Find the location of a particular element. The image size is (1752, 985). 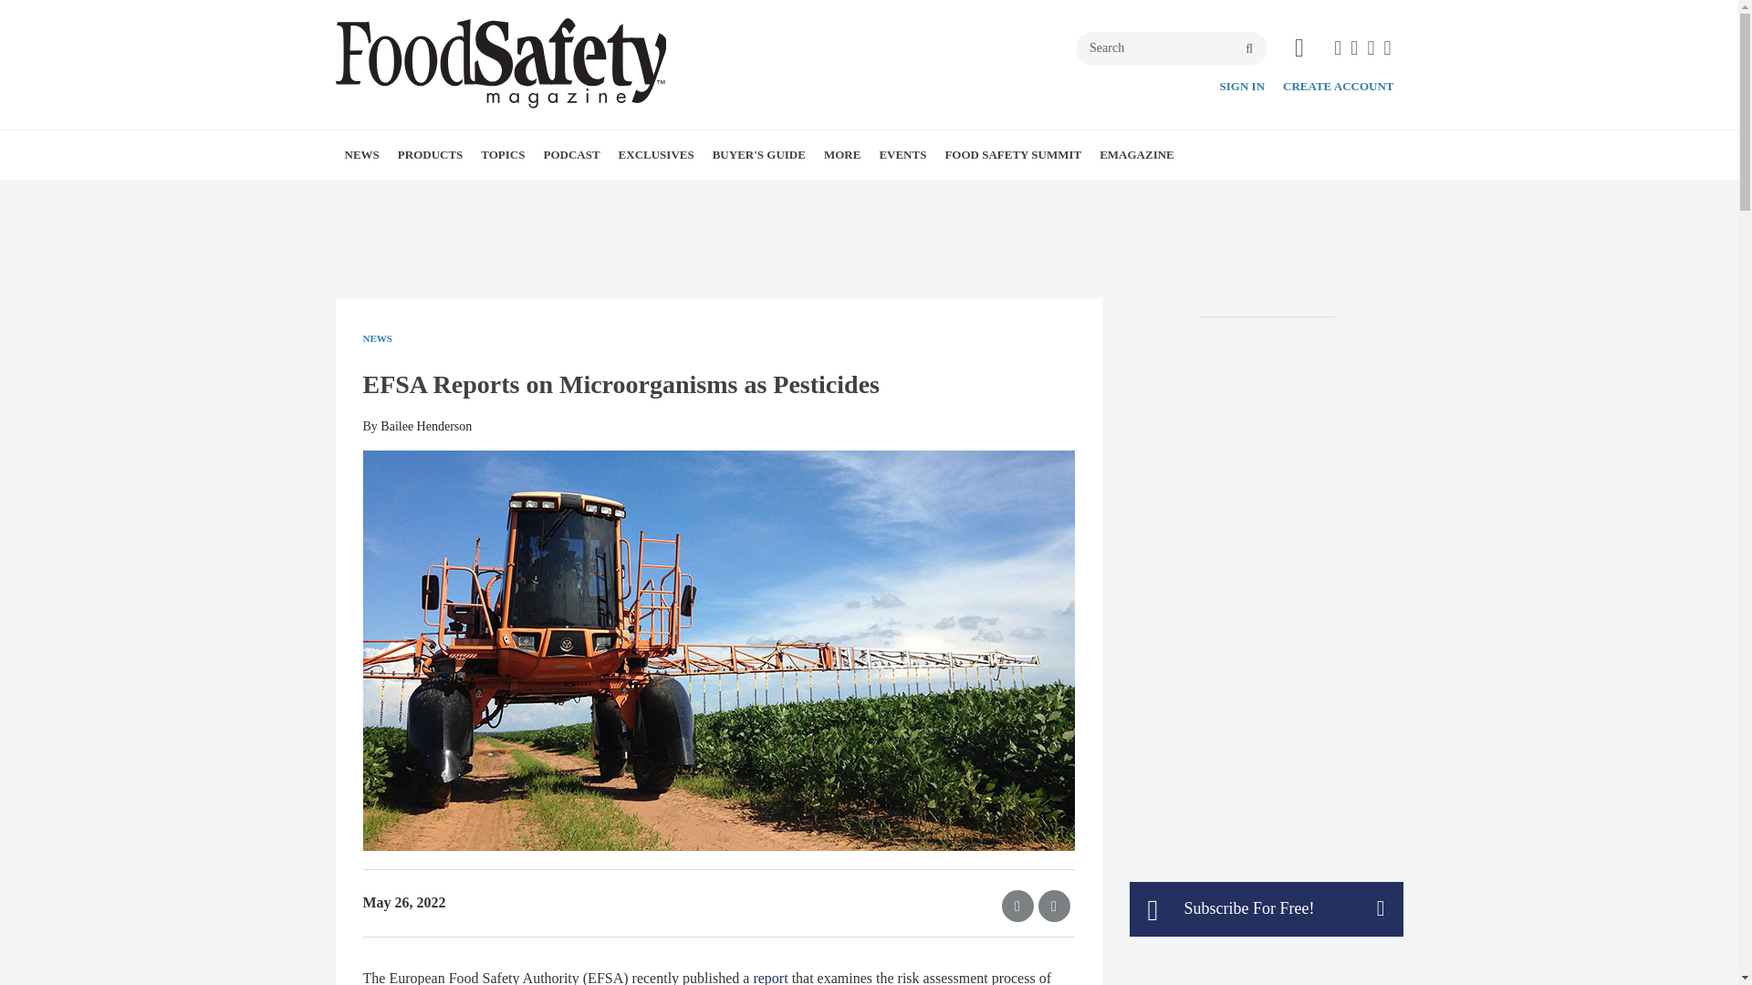

EBOOKS is located at coordinates (723, 194).